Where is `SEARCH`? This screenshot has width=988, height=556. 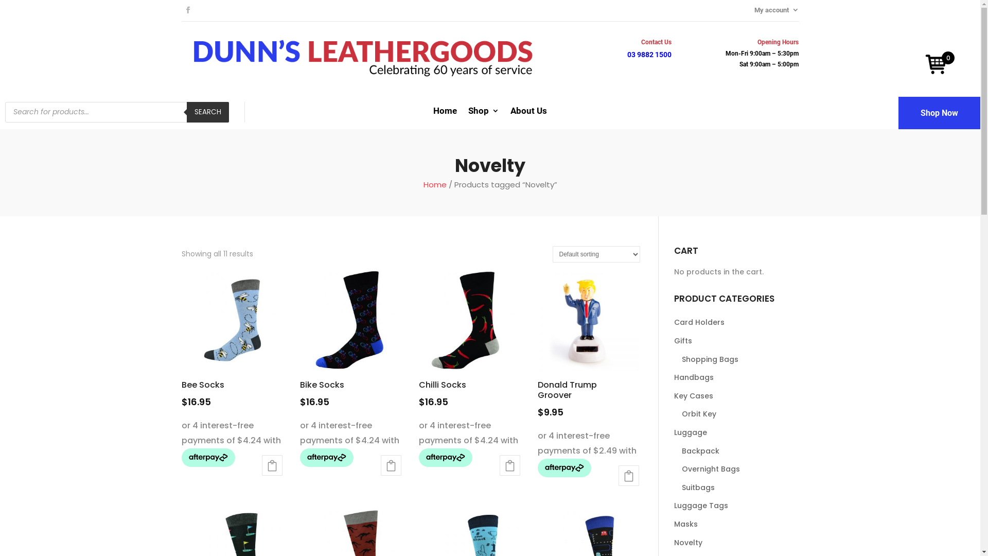
SEARCH is located at coordinates (208, 112).